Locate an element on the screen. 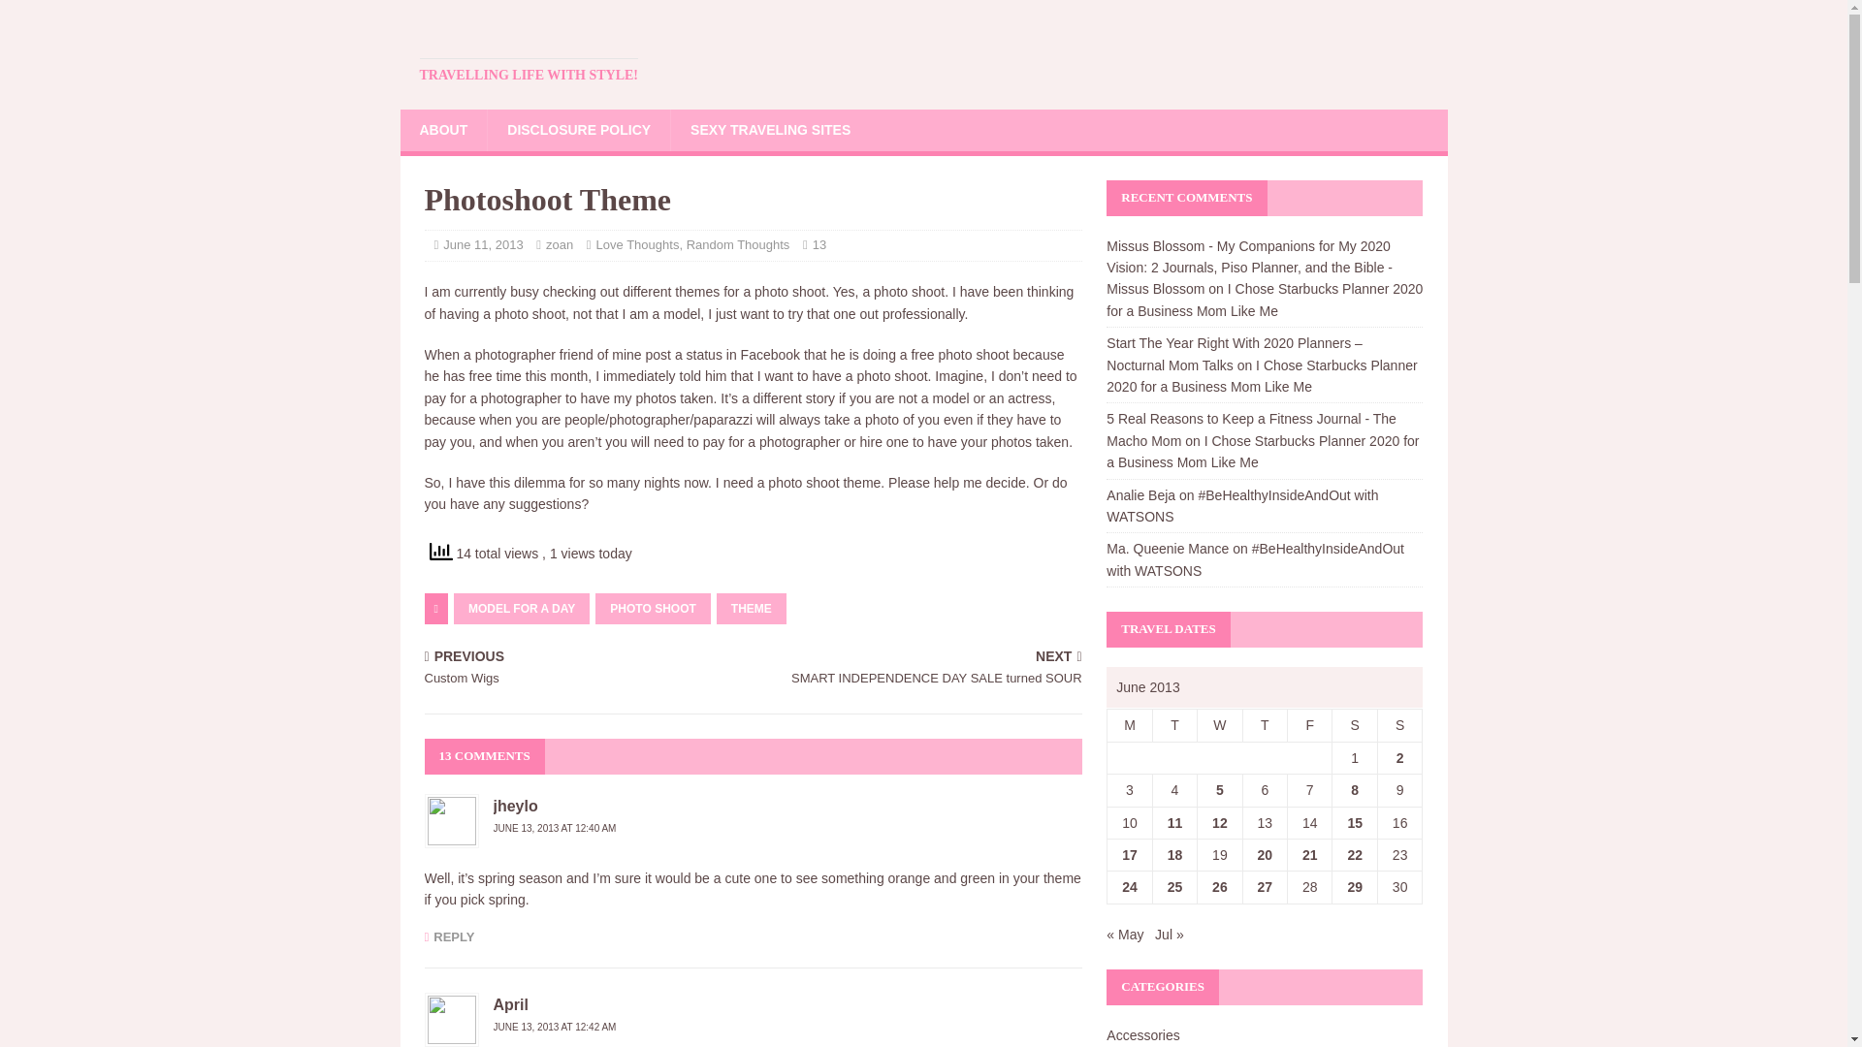 This screenshot has width=1862, height=1047. 13 is located at coordinates (819, 244).